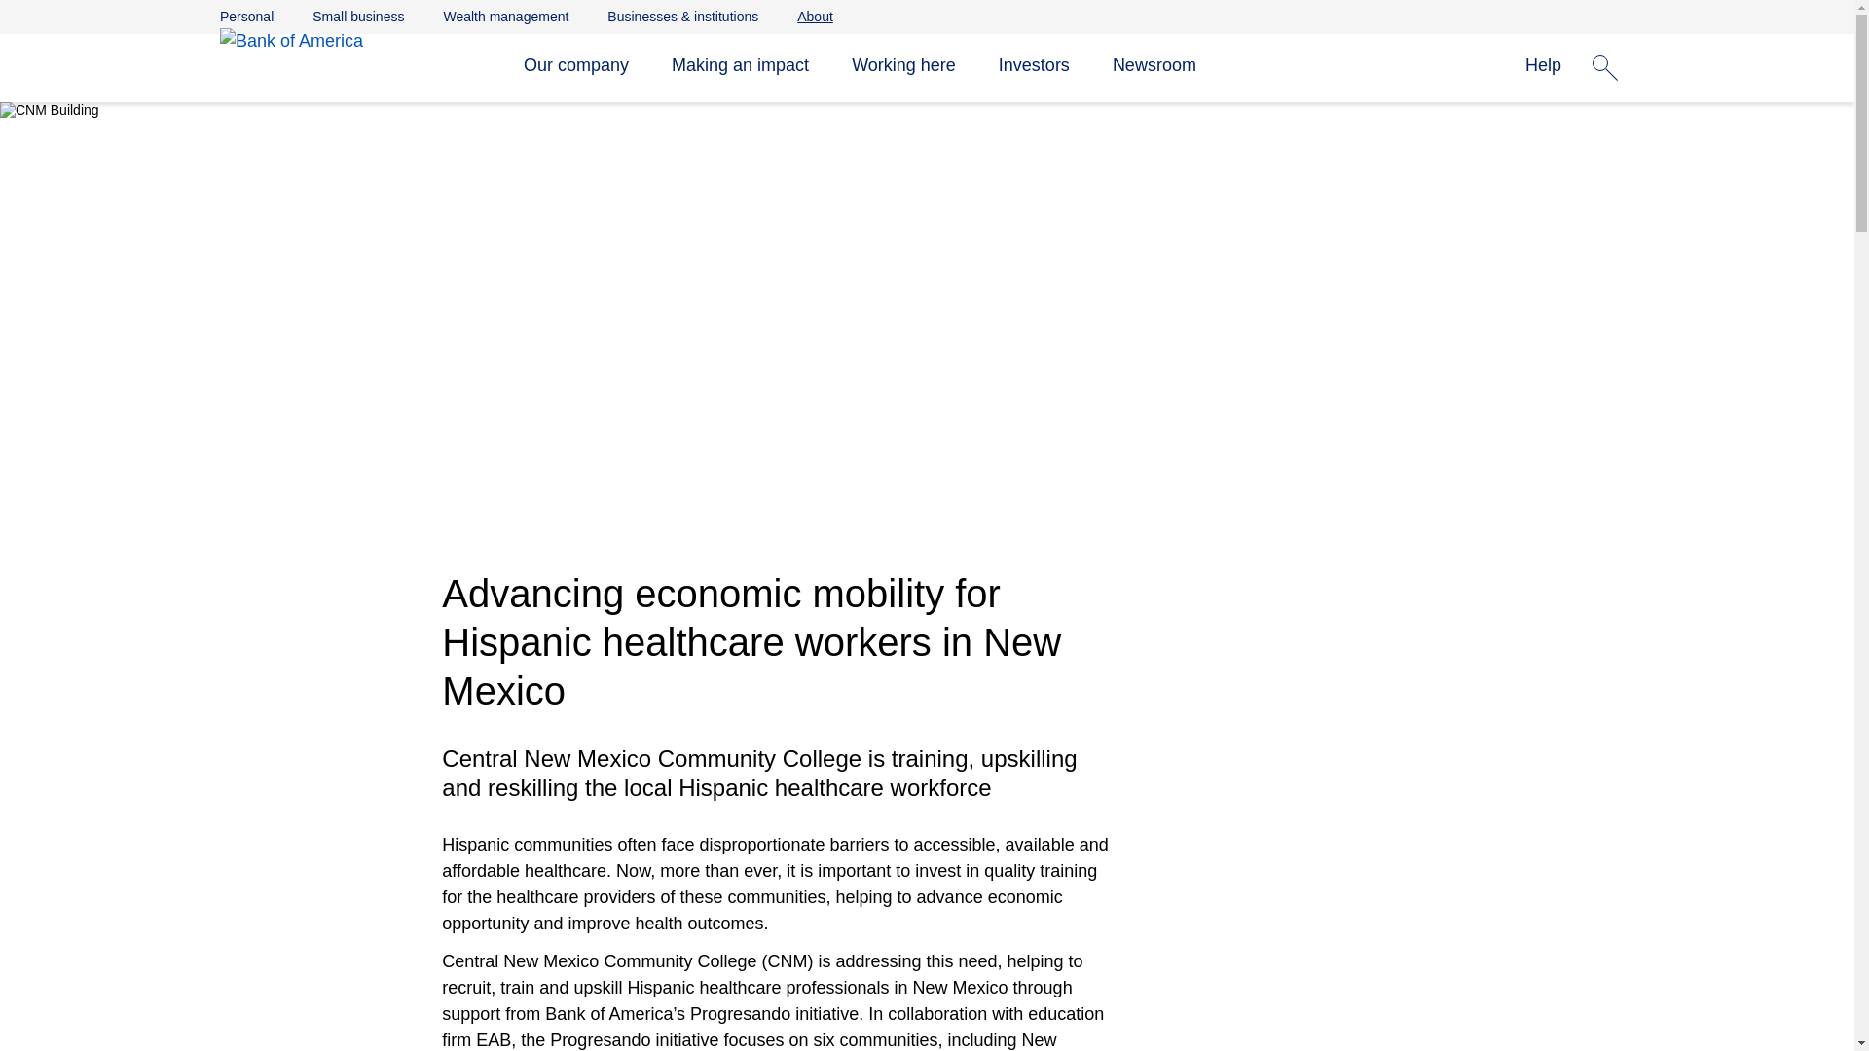 The height and width of the screenshot is (1051, 1869). What do you see at coordinates (1154, 66) in the screenshot?
I see `Newsroom` at bounding box center [1154, 66].